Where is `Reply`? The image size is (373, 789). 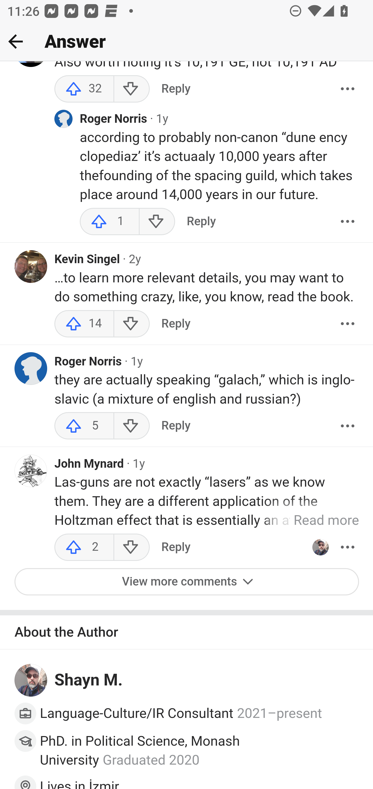
Reply is located at coordinates (176, 89).